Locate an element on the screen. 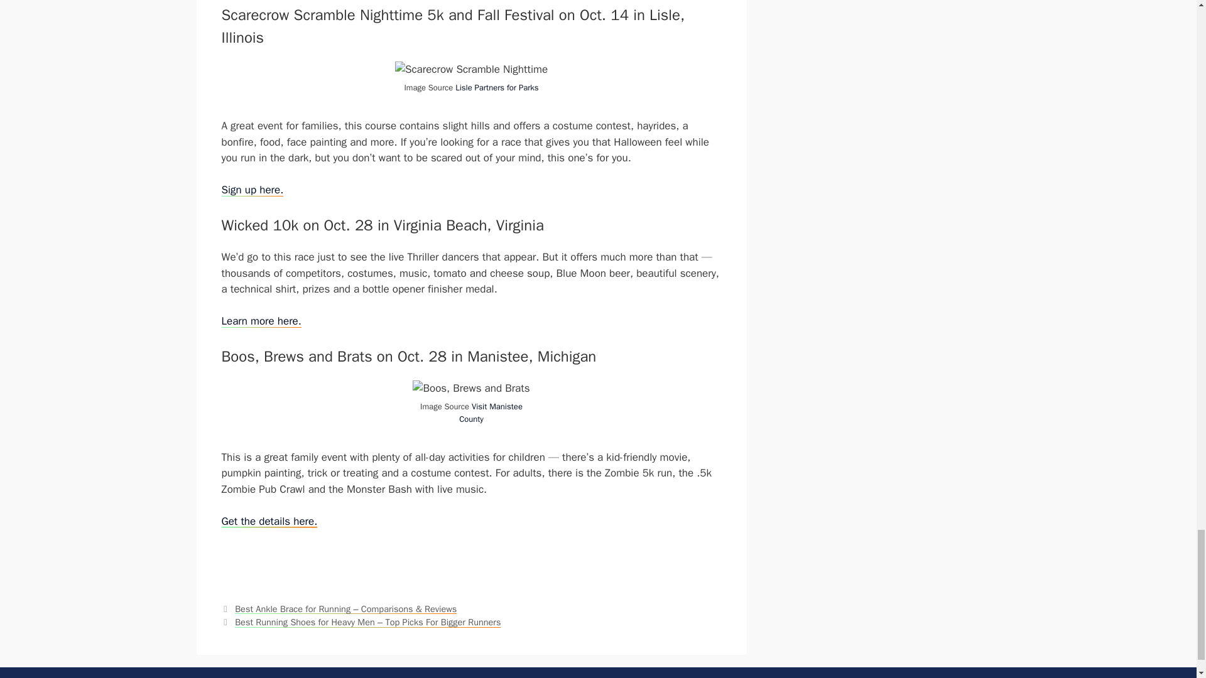 The width and height of the screenshot is (1206, 678). Lisle Partners for Parks is located at coordinates (496, 87).